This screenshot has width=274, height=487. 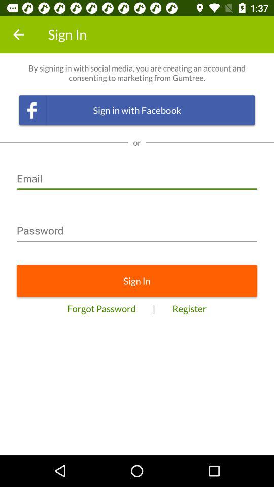 What do you see at coordinates (189, 308) in the screenshot?
I see `scroll to the register item` at bounding box center [189, 308].